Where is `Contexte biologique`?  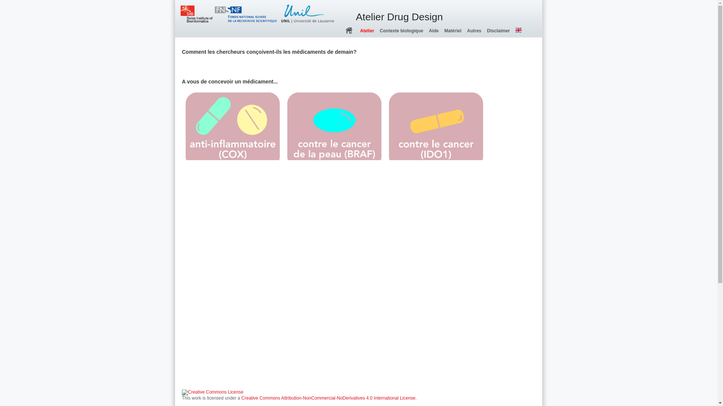 Contexte biologique is located at coordinates (399, 31).